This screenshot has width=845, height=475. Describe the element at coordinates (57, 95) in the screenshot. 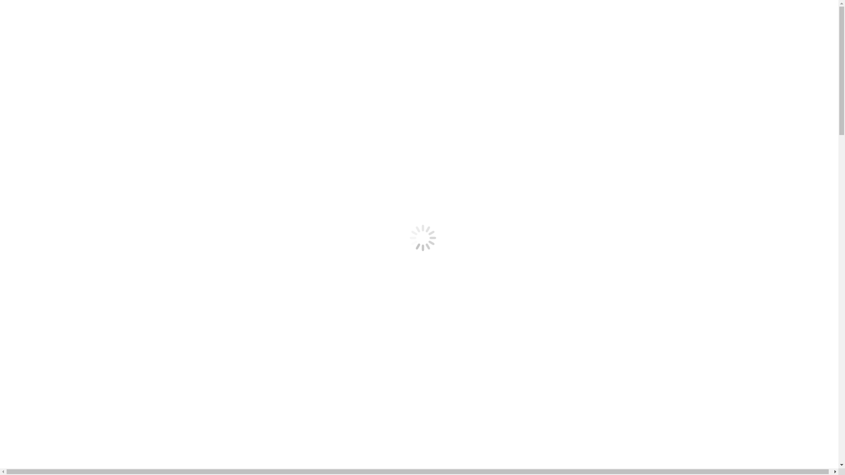

I see `Testimonials` at that location.